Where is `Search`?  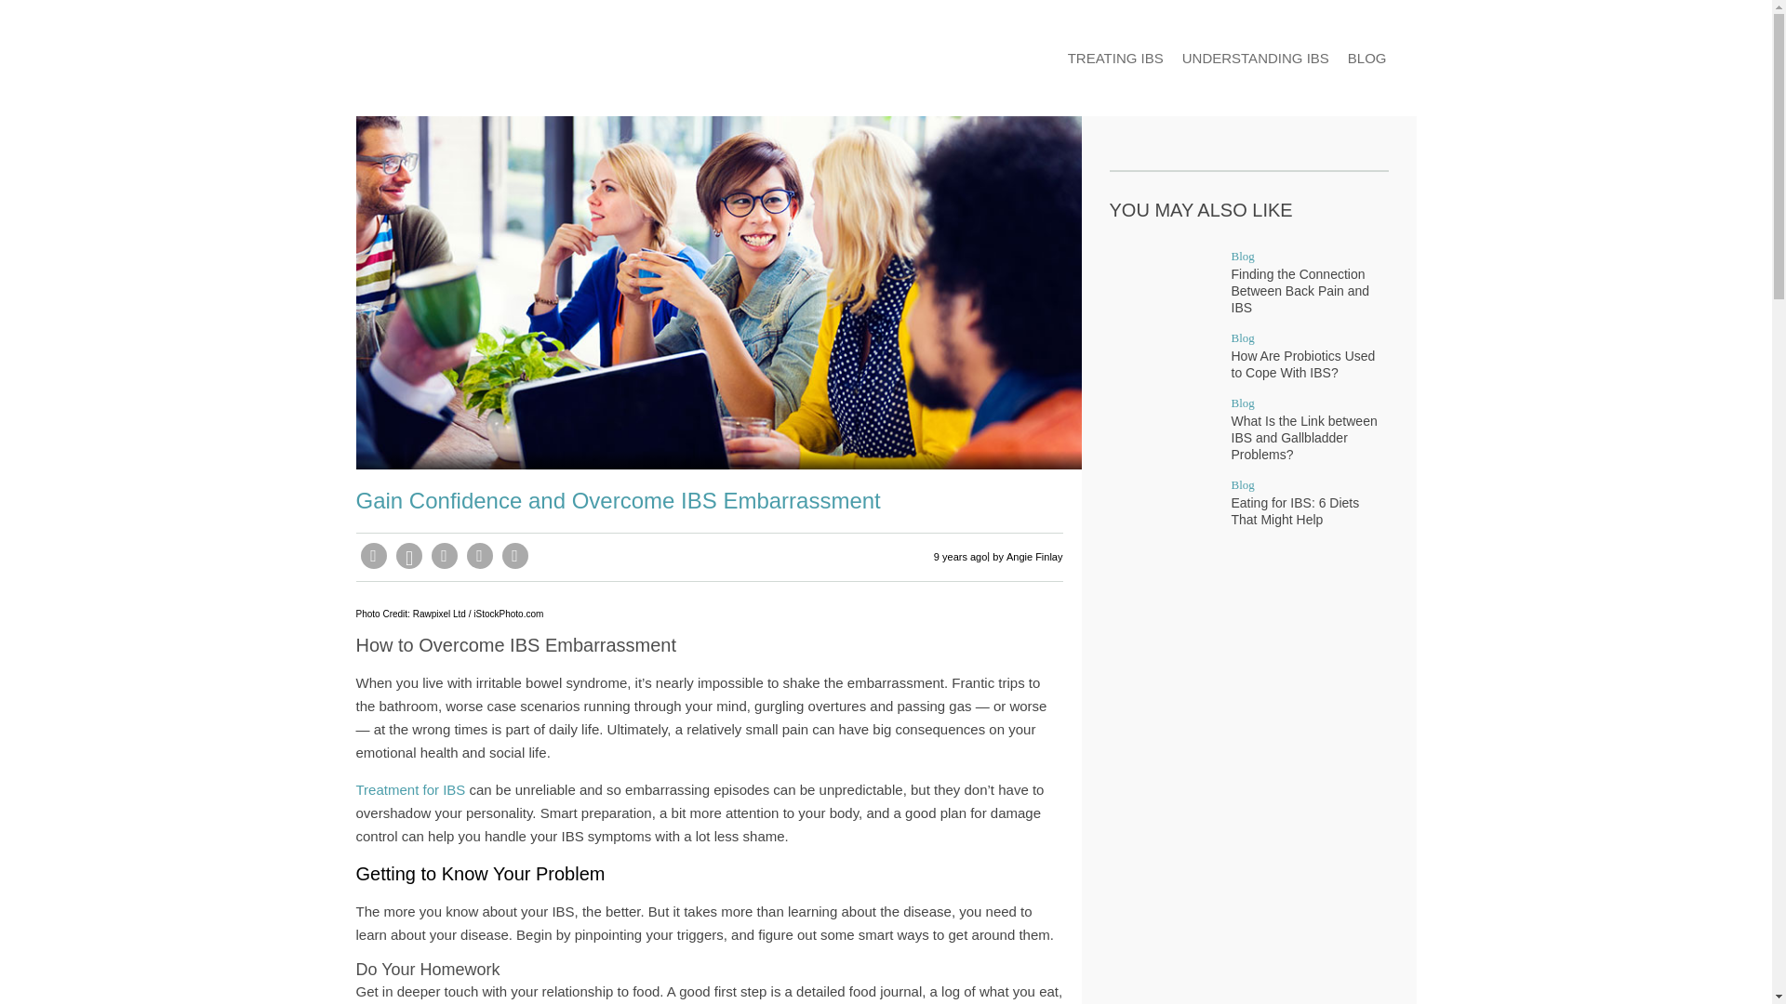 Search is located at coordinates (1406, 58).